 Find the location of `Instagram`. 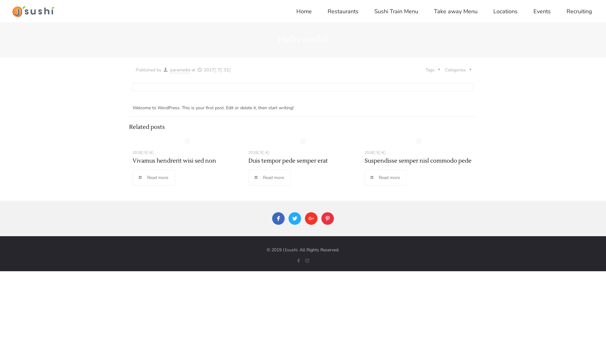

Instagram is located at coordinates (307, 261).